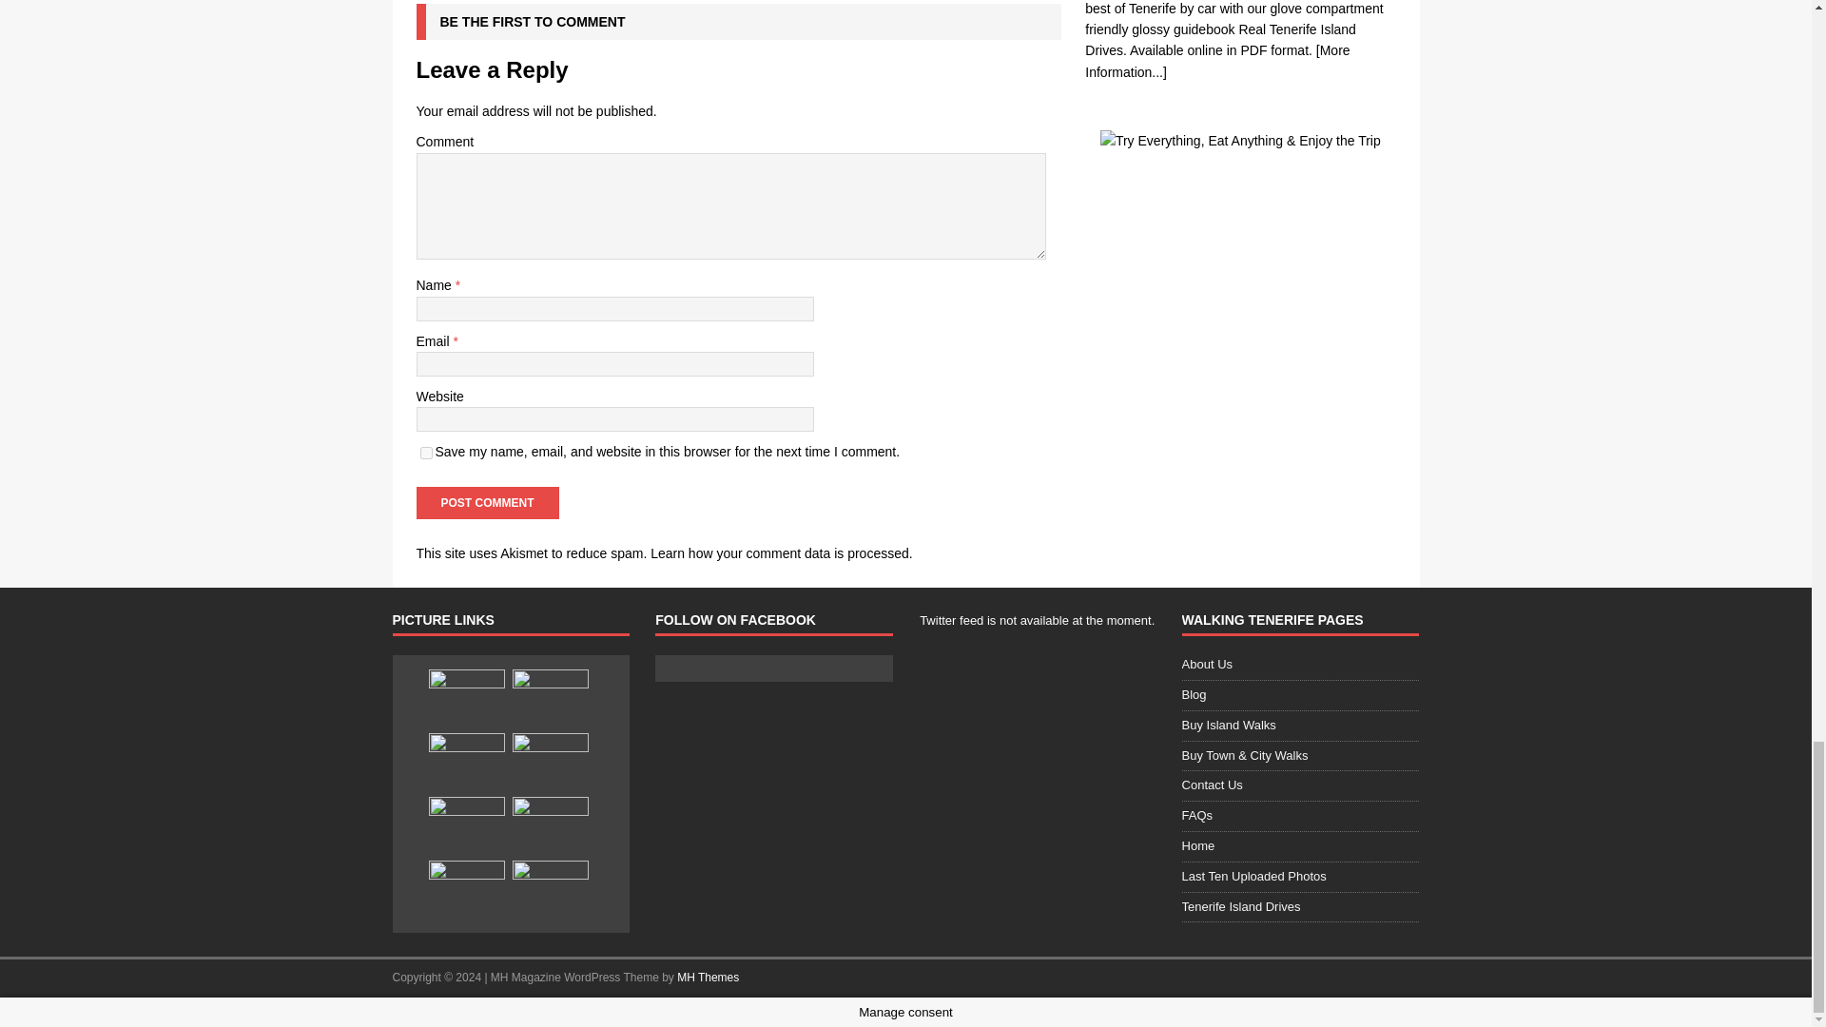 This screenshot has height=1027, width=1826. What do you see at coordinates (487, 502) in the screenshot?
I see `Post Comment` at bounding box center [487, 502].